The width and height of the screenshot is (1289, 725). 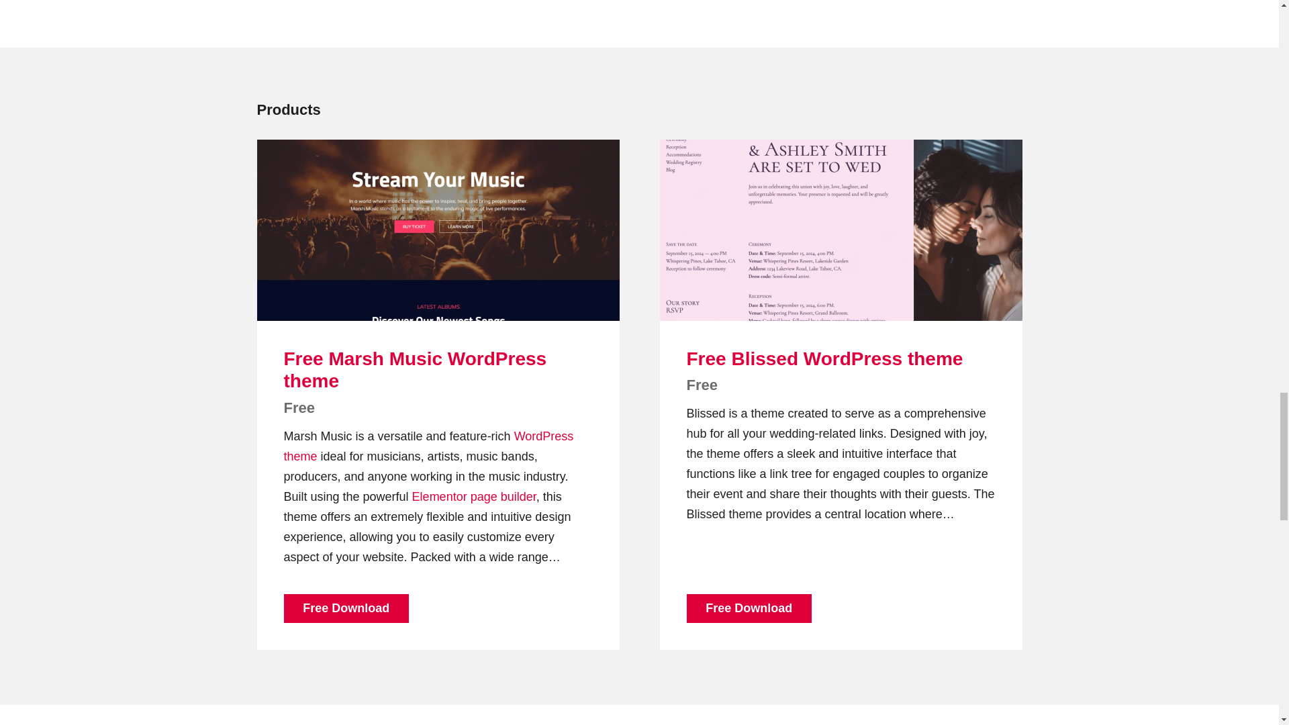 I want to click on Get Elementor, so click(x=439, y=497).